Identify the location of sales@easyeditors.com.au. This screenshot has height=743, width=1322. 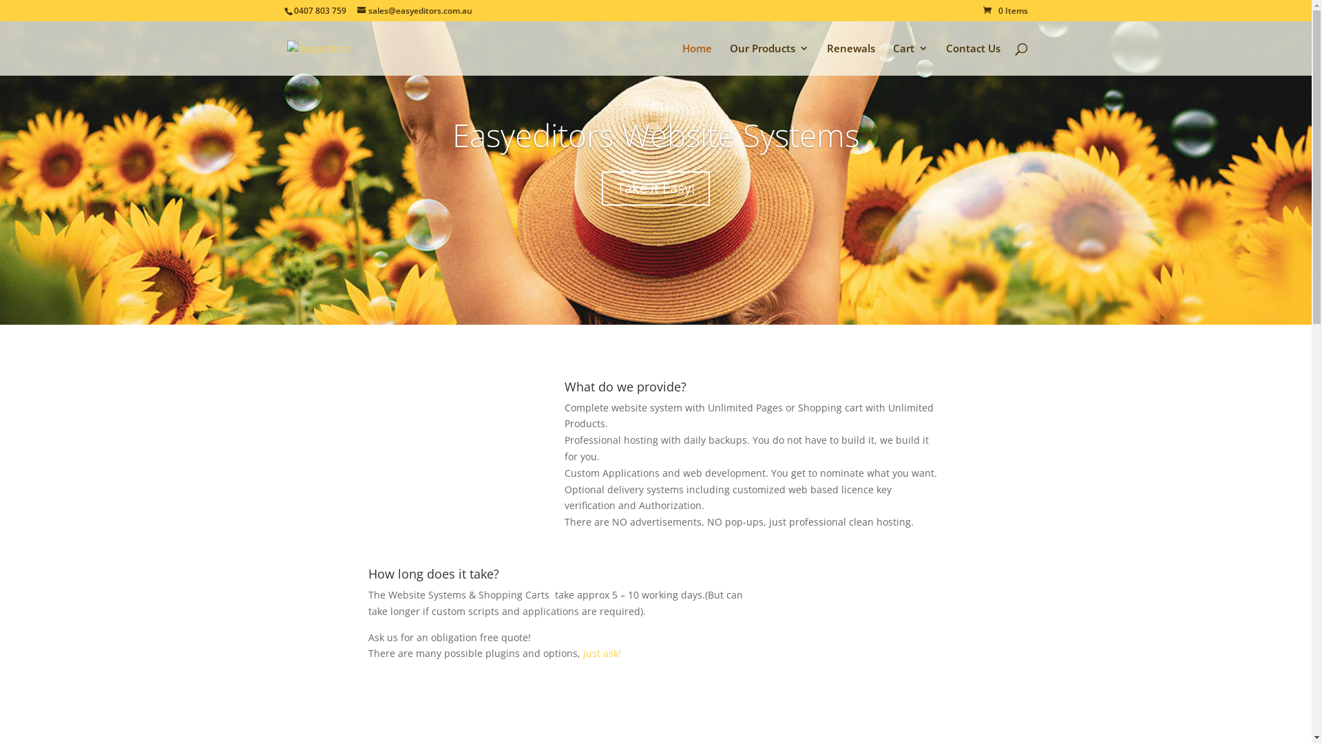
(415, 11).